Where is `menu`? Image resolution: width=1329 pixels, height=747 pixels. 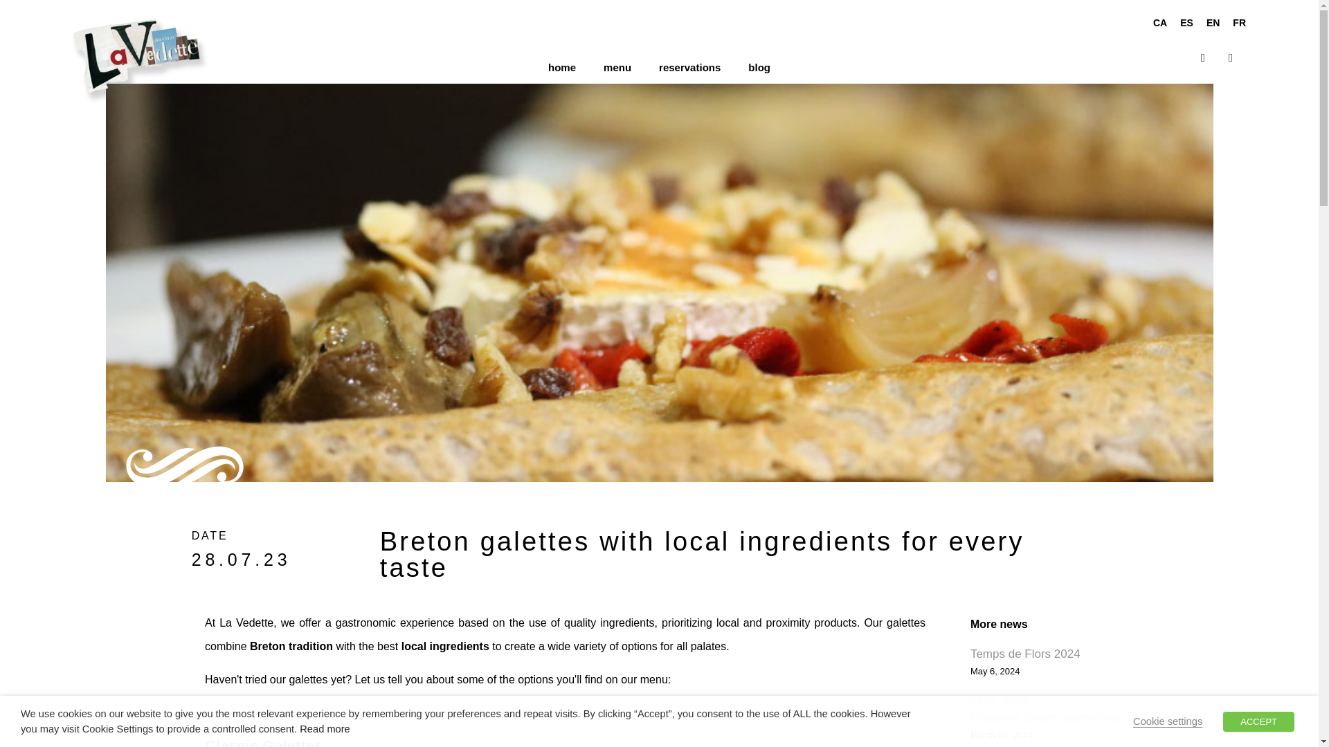 menu is located at coordinates (617, 67).